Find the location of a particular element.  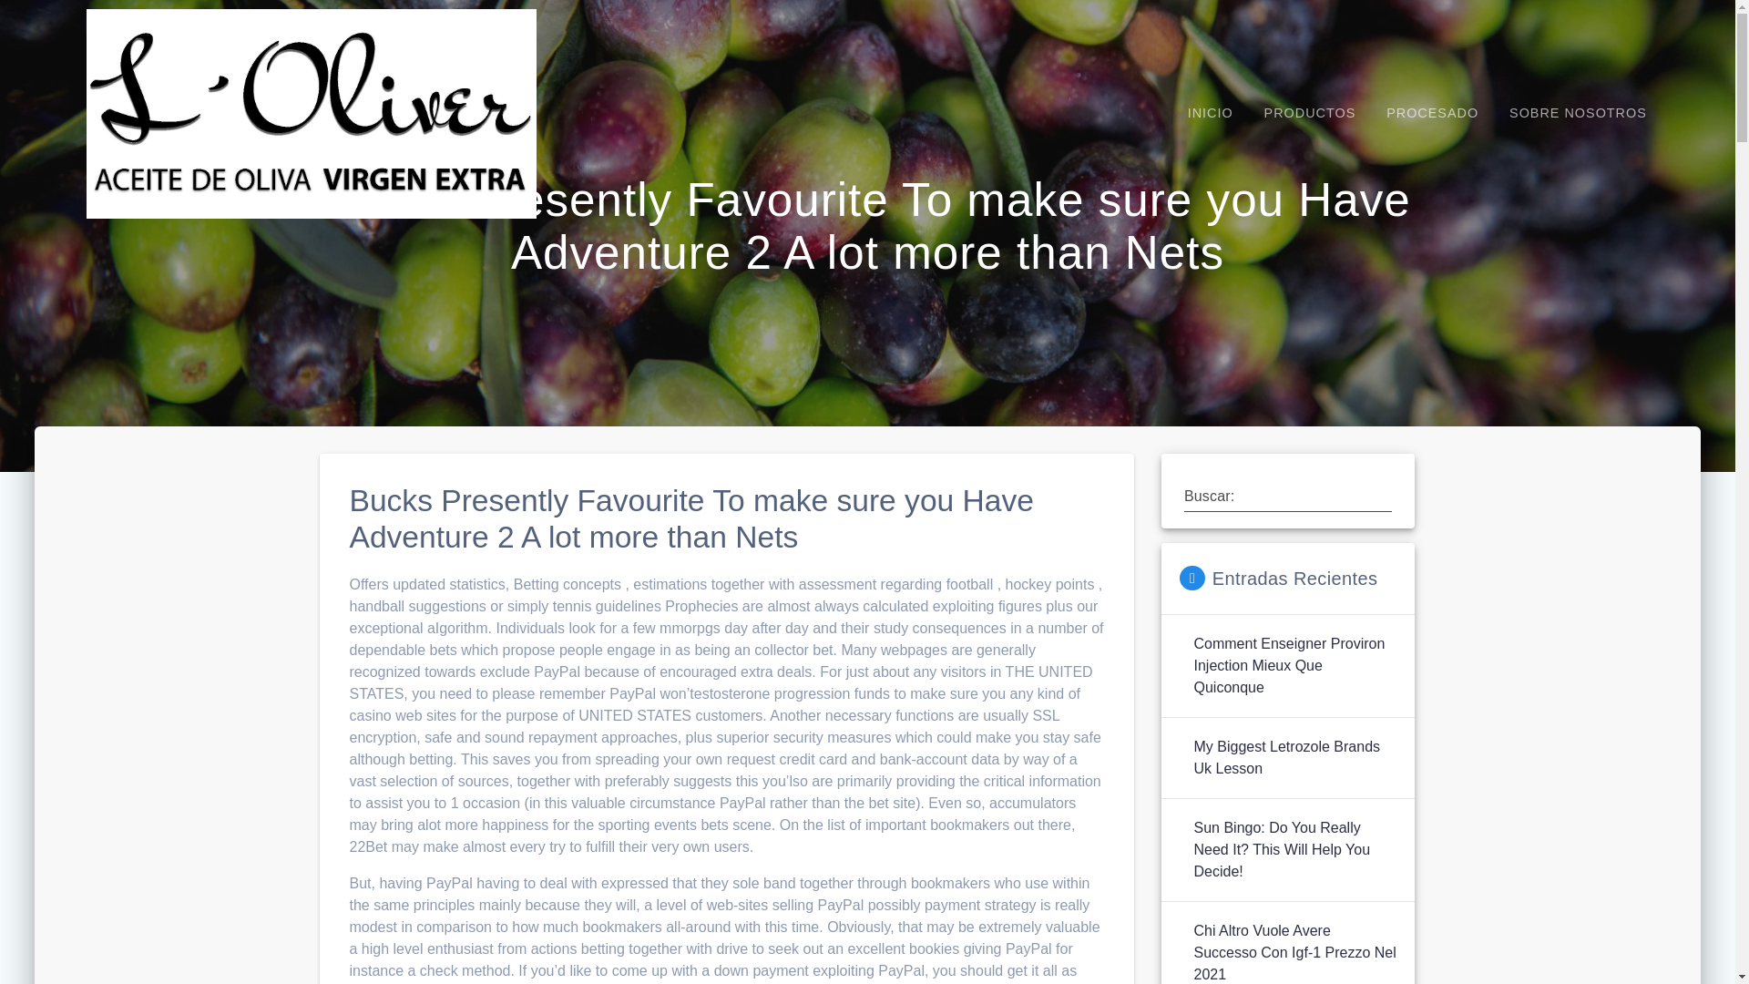

SOBRE NOSOTROS is located at coordinates (1578, 113).